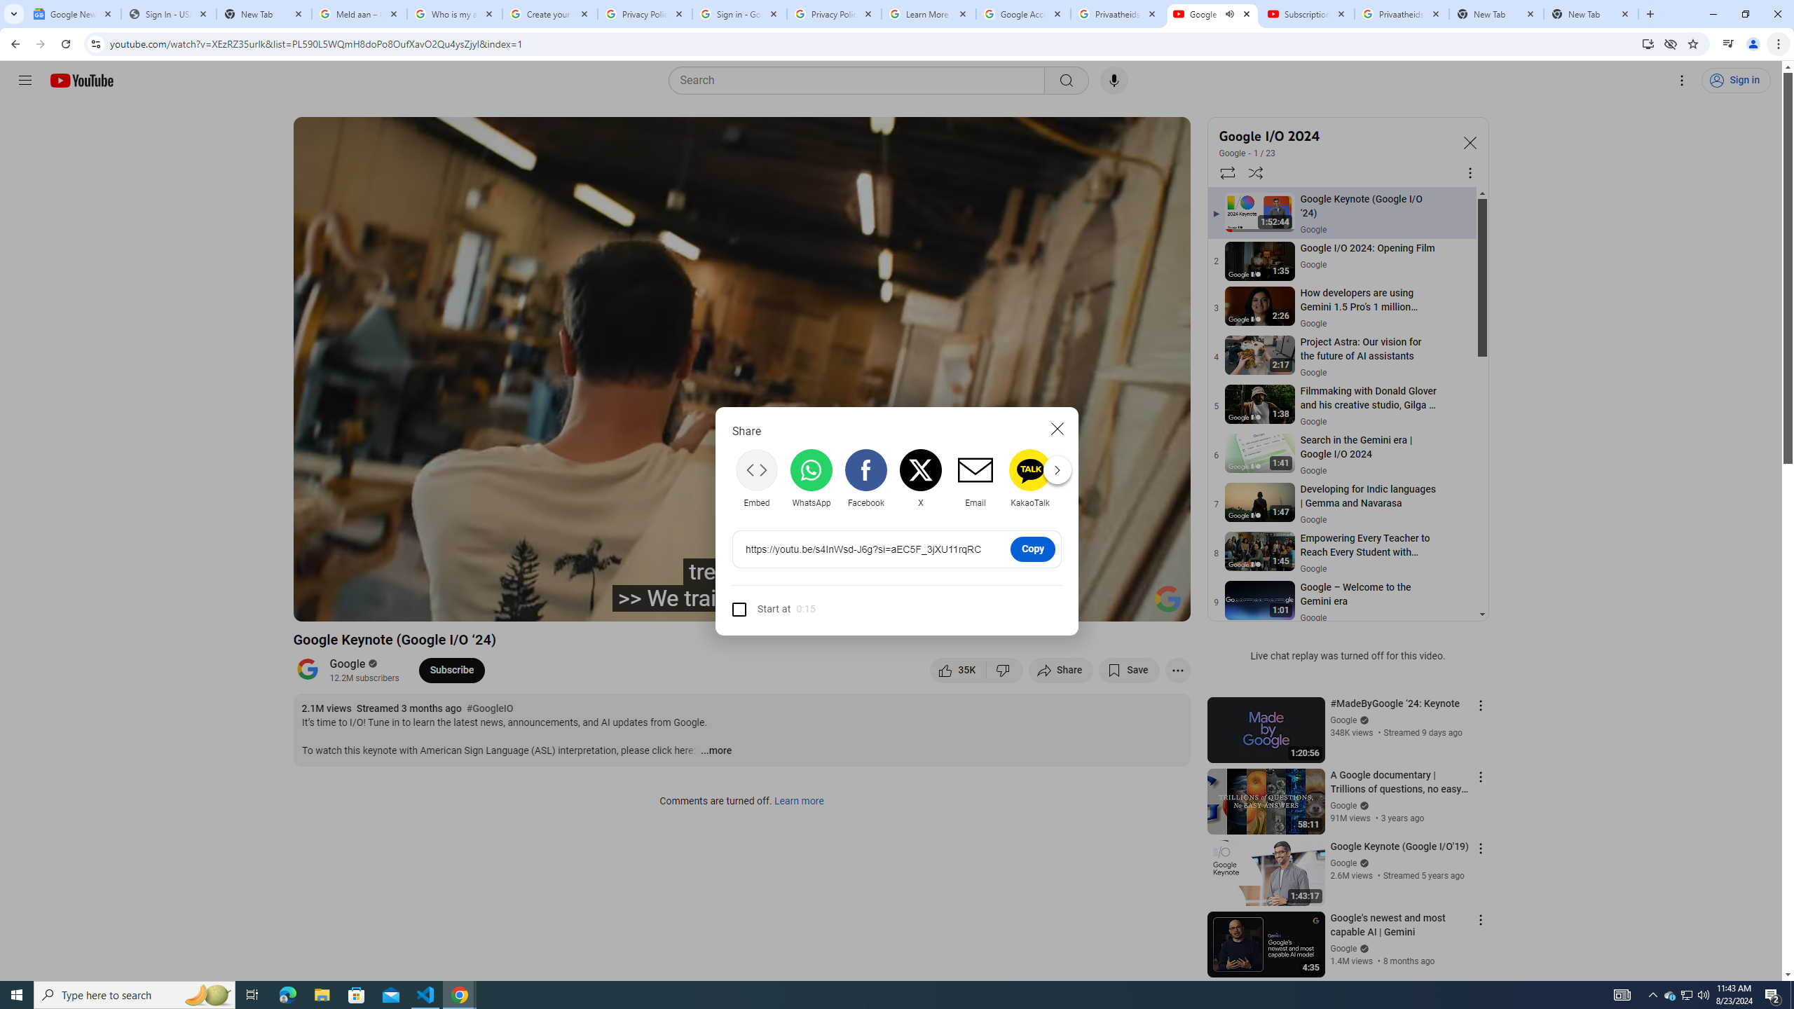  What do you see at coordinates (761, 609) in the screenshot?
I see `Start at` at bounding box center [761, 609].